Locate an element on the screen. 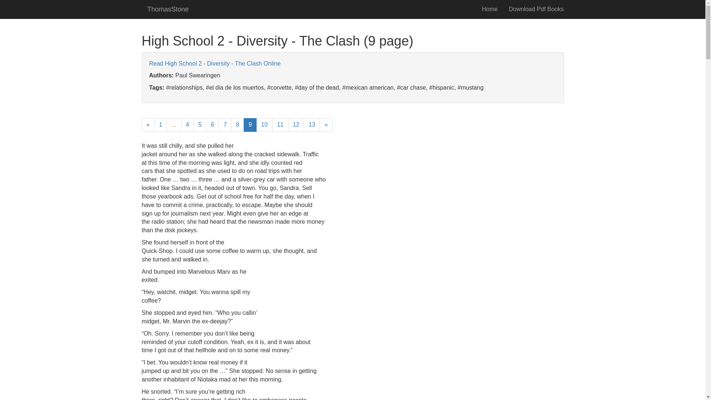  Read High School 2 - Diversity - The Clash Online is located at coordinates (214, 64).